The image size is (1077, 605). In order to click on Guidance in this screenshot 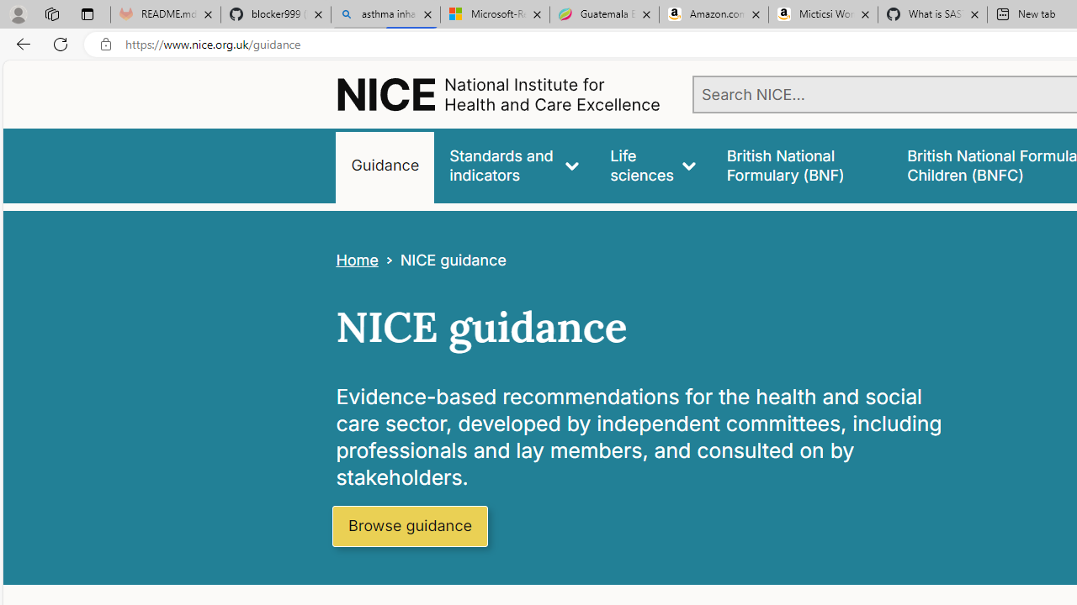, I will do `click(385, 165)`.